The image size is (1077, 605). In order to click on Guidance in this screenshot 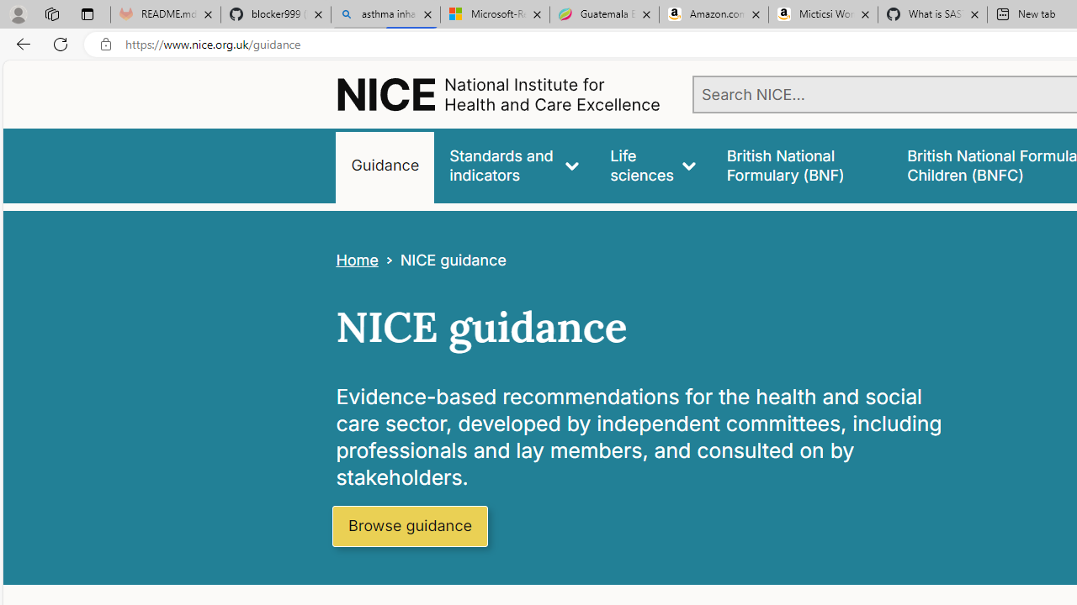, I will do `click(385, 165)`.